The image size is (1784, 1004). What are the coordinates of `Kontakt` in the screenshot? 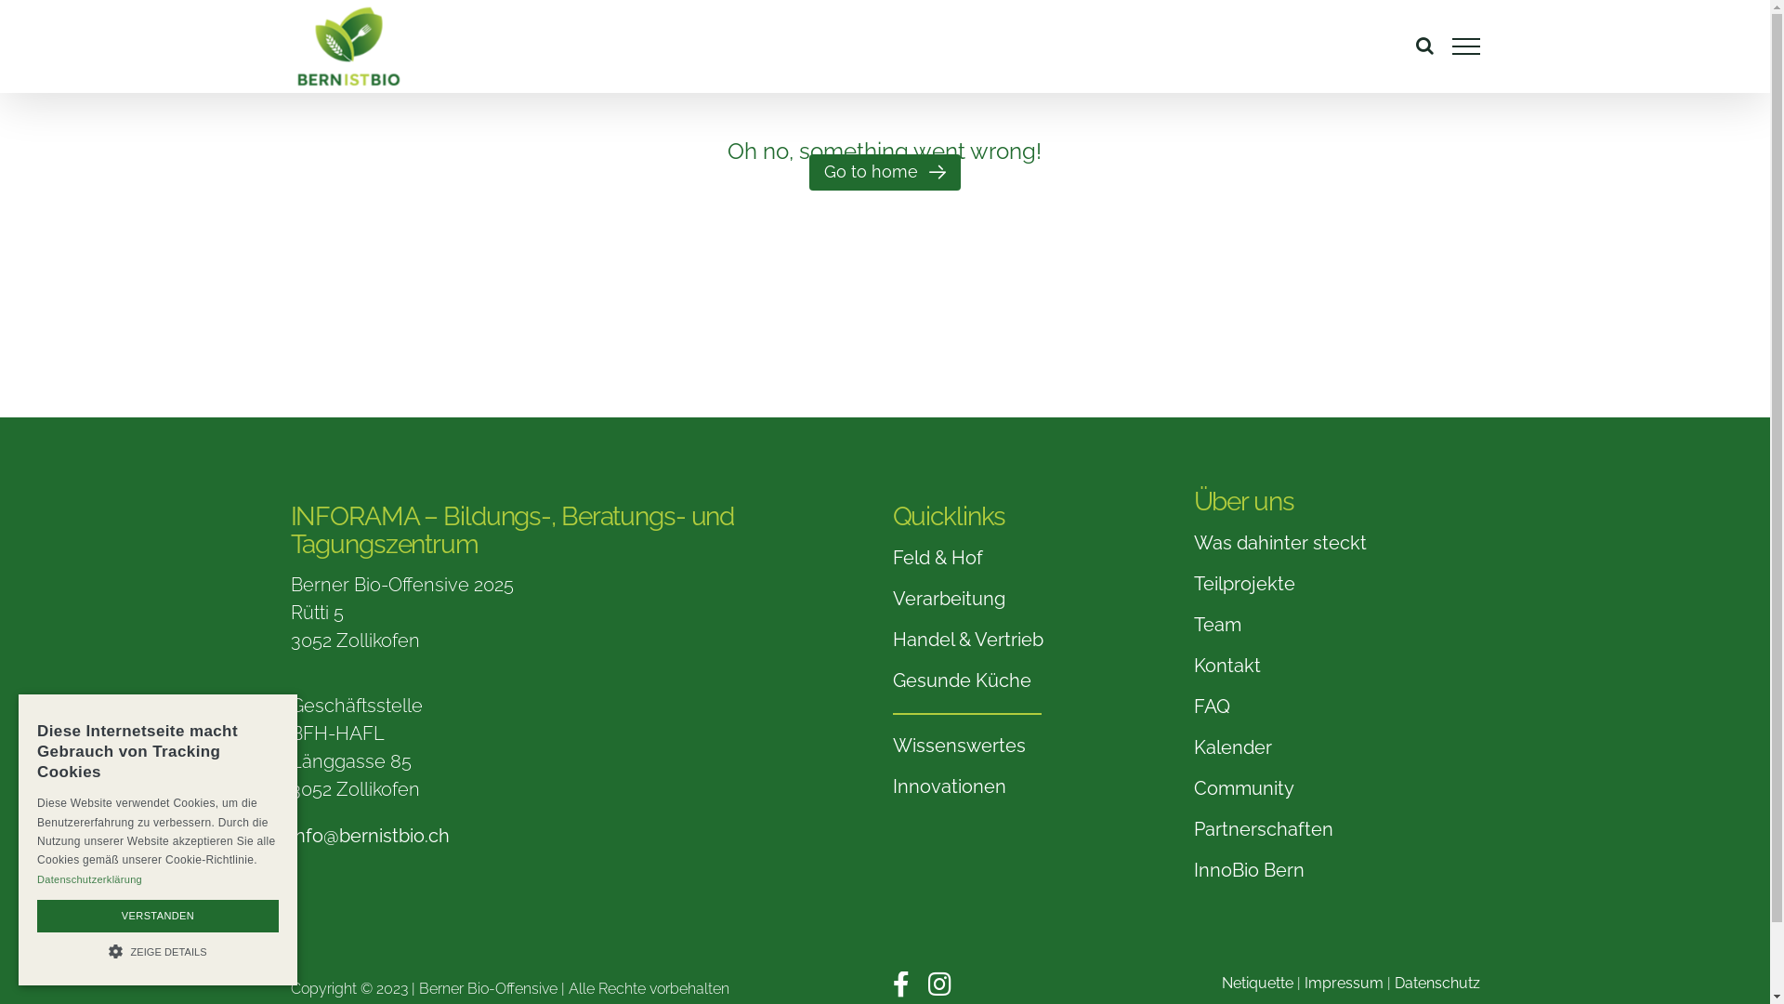 It's located at (1336, 667).